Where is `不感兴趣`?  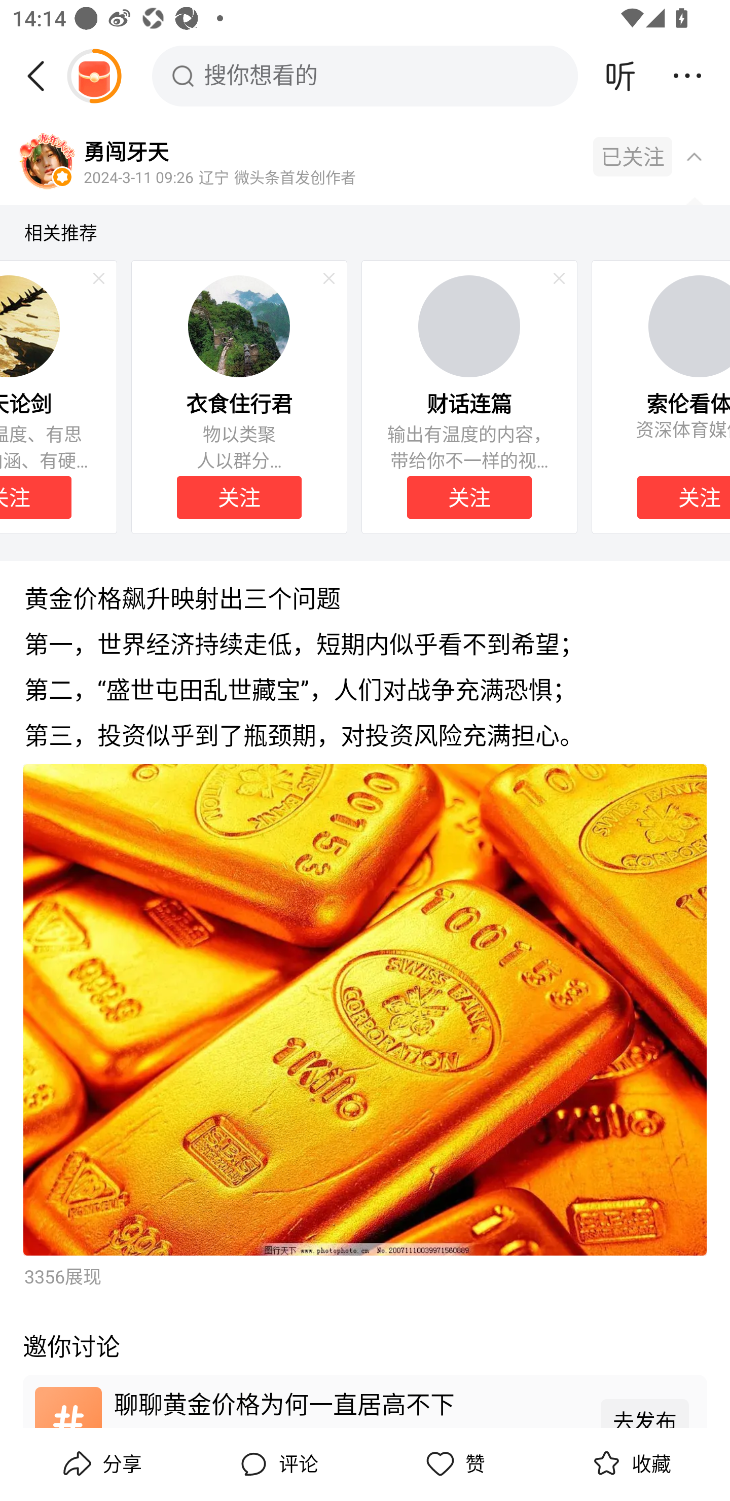 不感兴趣 is located at coordinates (559, 278).